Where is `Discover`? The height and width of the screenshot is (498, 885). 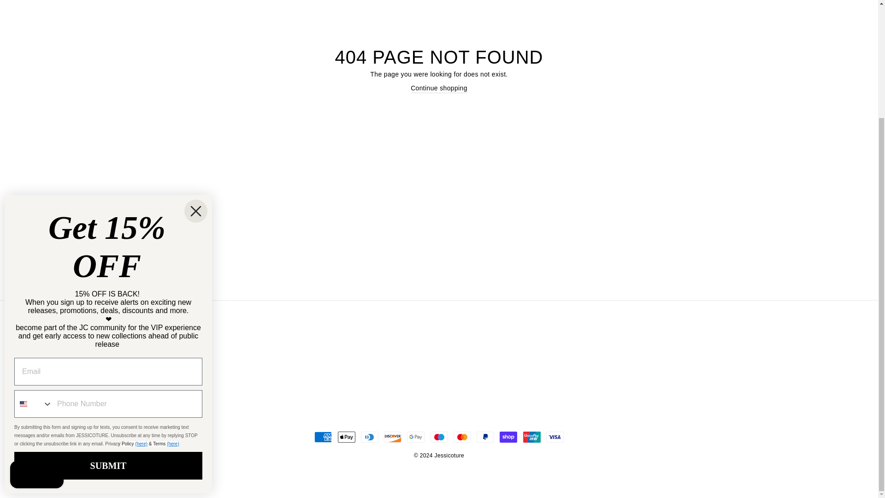
Discover is located at coordinates (393, 437).